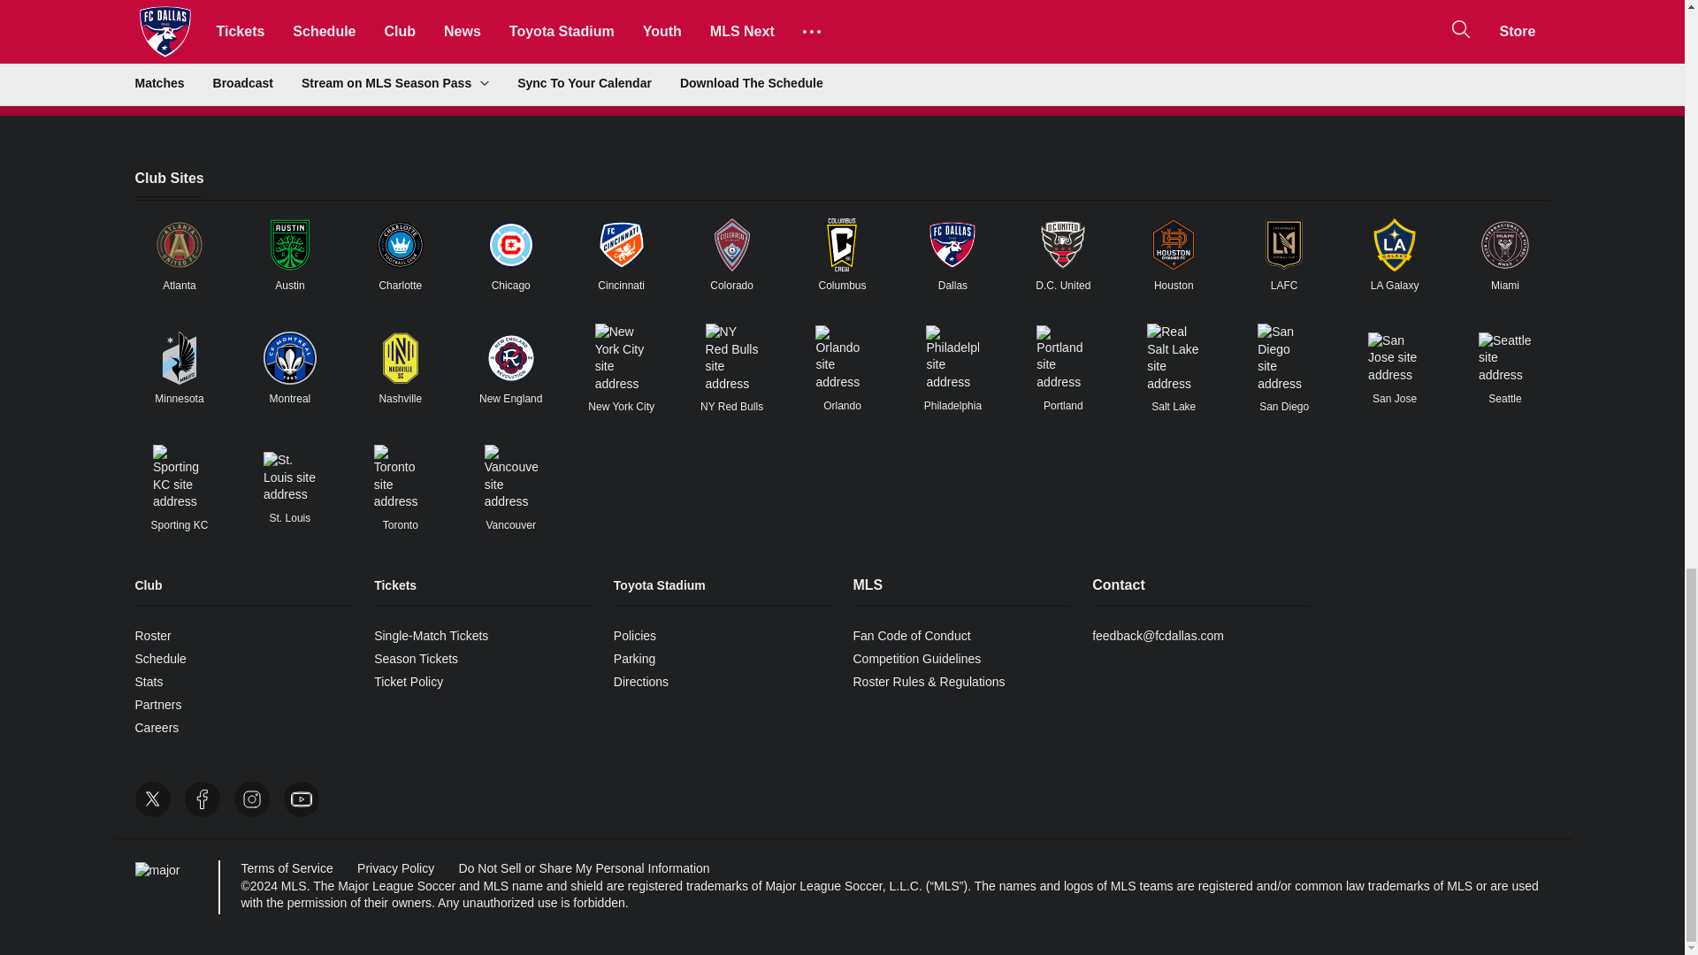 The width and height of the screenshot is (1698, 955). What do you see at coordinates (1284, 244) in the screenshot?
I see `Link to LAFC` at bounding box center [1284, 244].